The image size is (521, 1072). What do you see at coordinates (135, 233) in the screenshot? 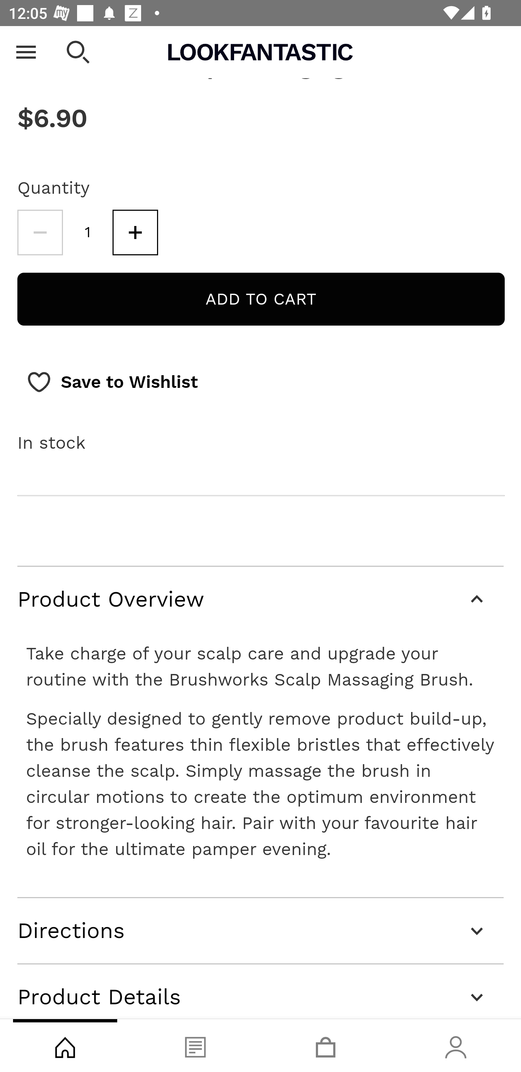
I see `Increase quantity` at bounding box center [135, 233].